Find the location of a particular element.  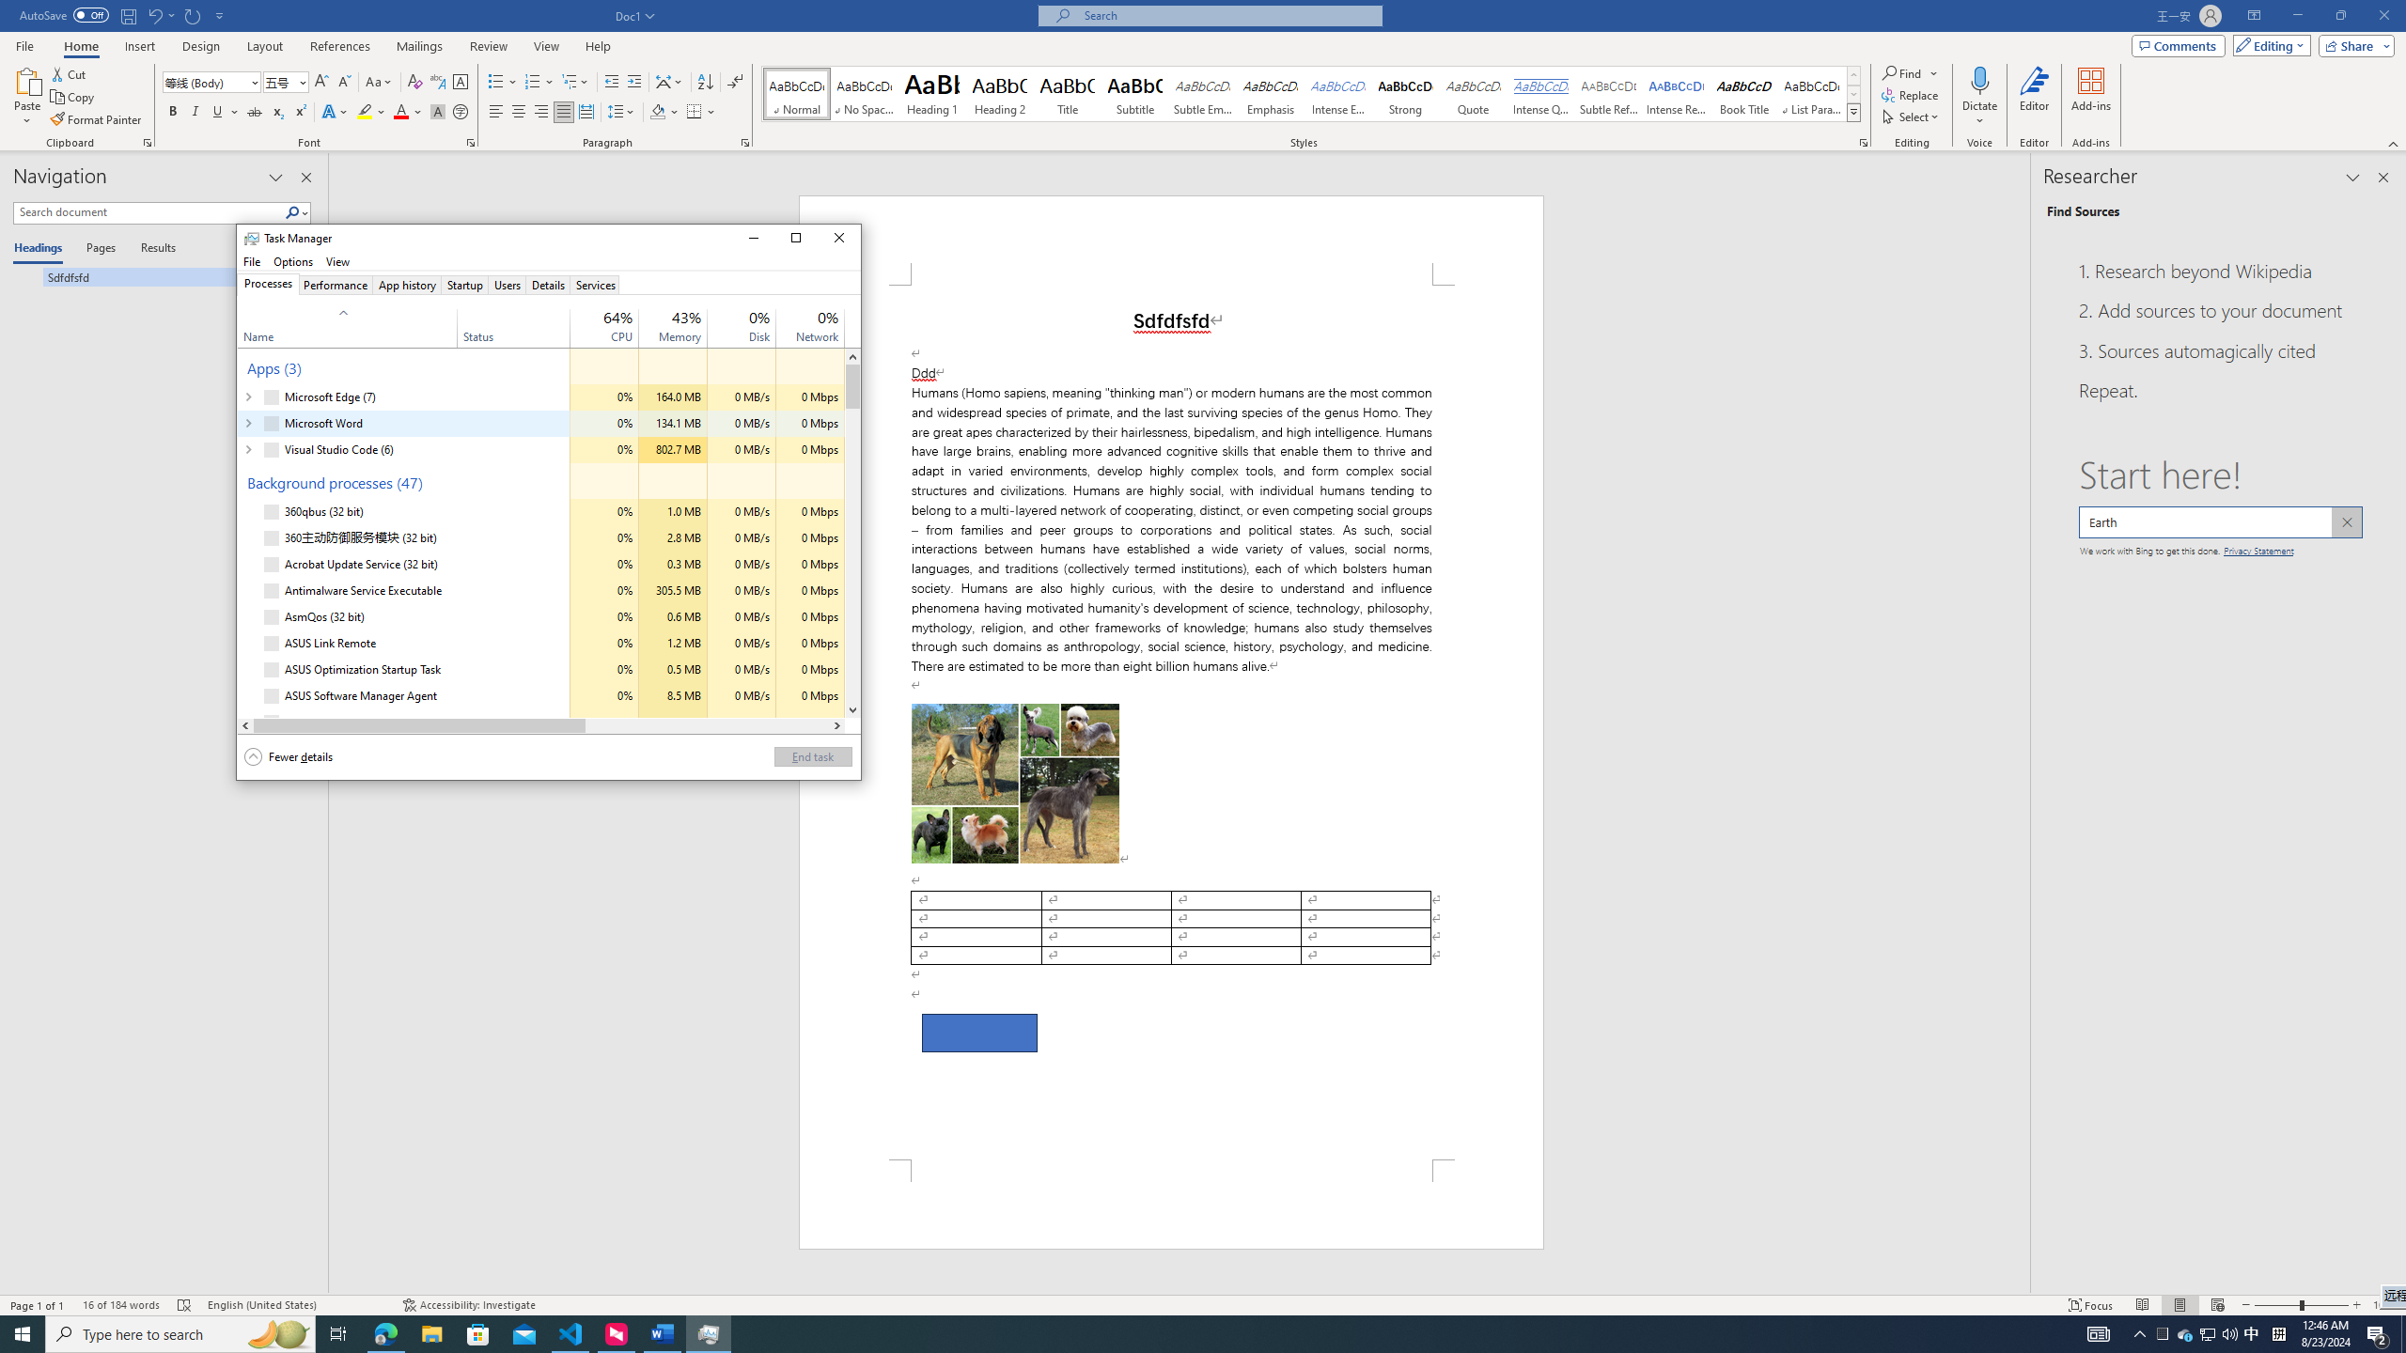

Column right is located at coordinates (618, 317).